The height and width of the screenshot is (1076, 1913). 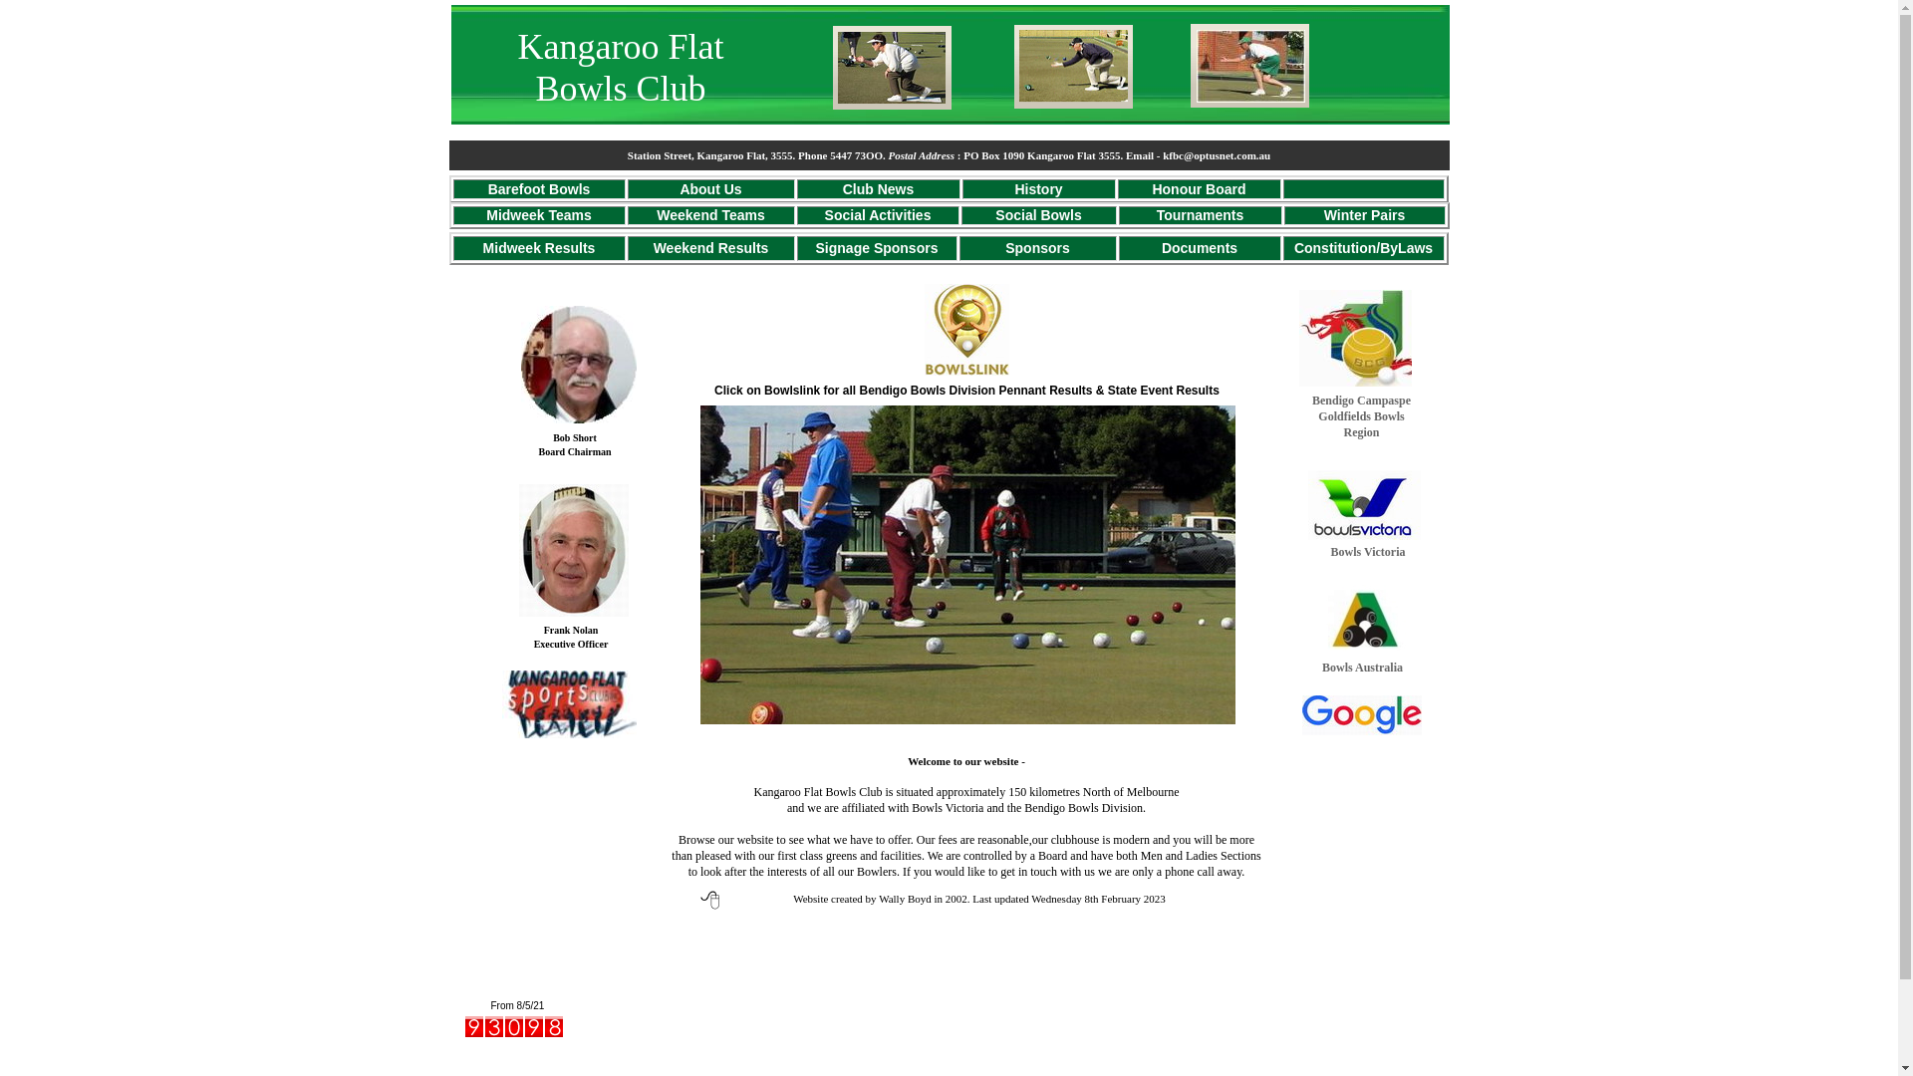 I want to click on D, so click(x=1167, y=247).